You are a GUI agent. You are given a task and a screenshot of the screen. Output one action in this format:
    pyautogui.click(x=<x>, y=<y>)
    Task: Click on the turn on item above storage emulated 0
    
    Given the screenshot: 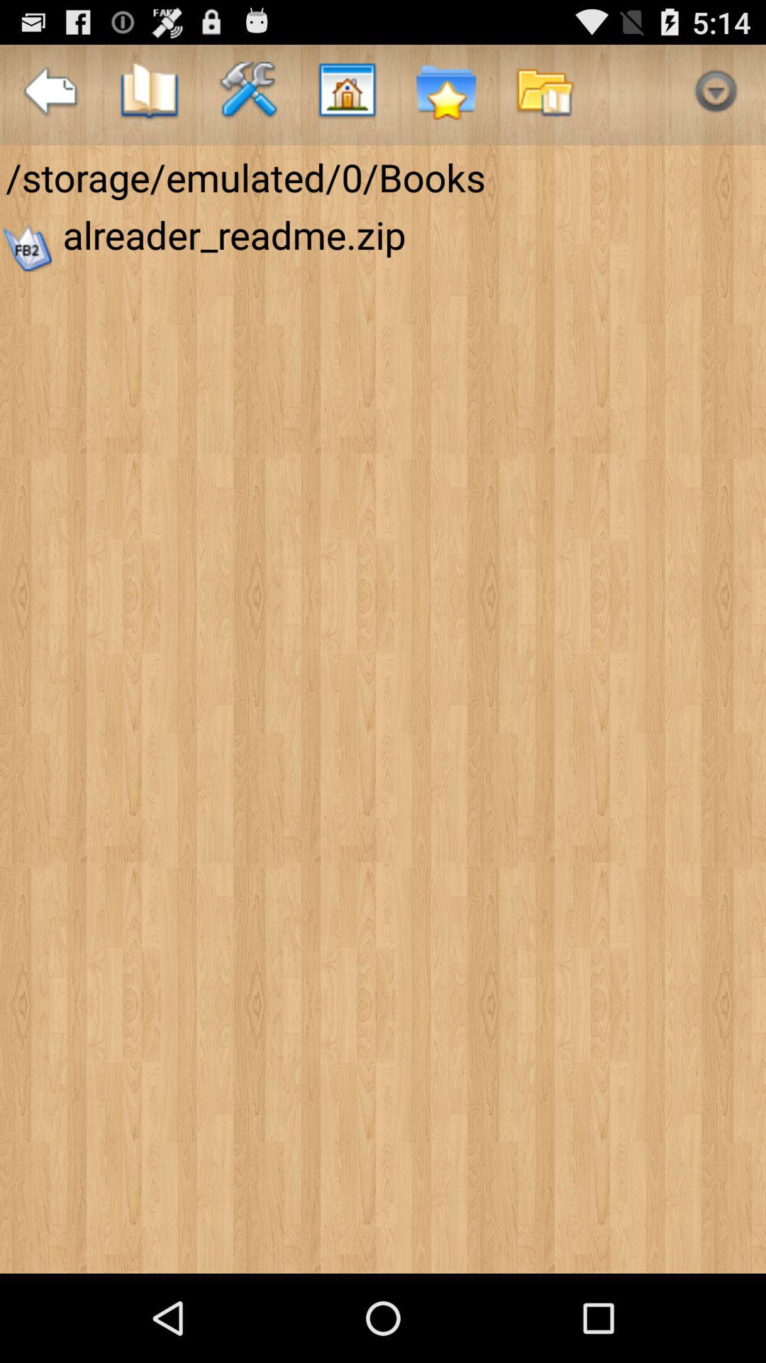 What is the action you would take?
    pyautogui.click(x=50, y=95)
    